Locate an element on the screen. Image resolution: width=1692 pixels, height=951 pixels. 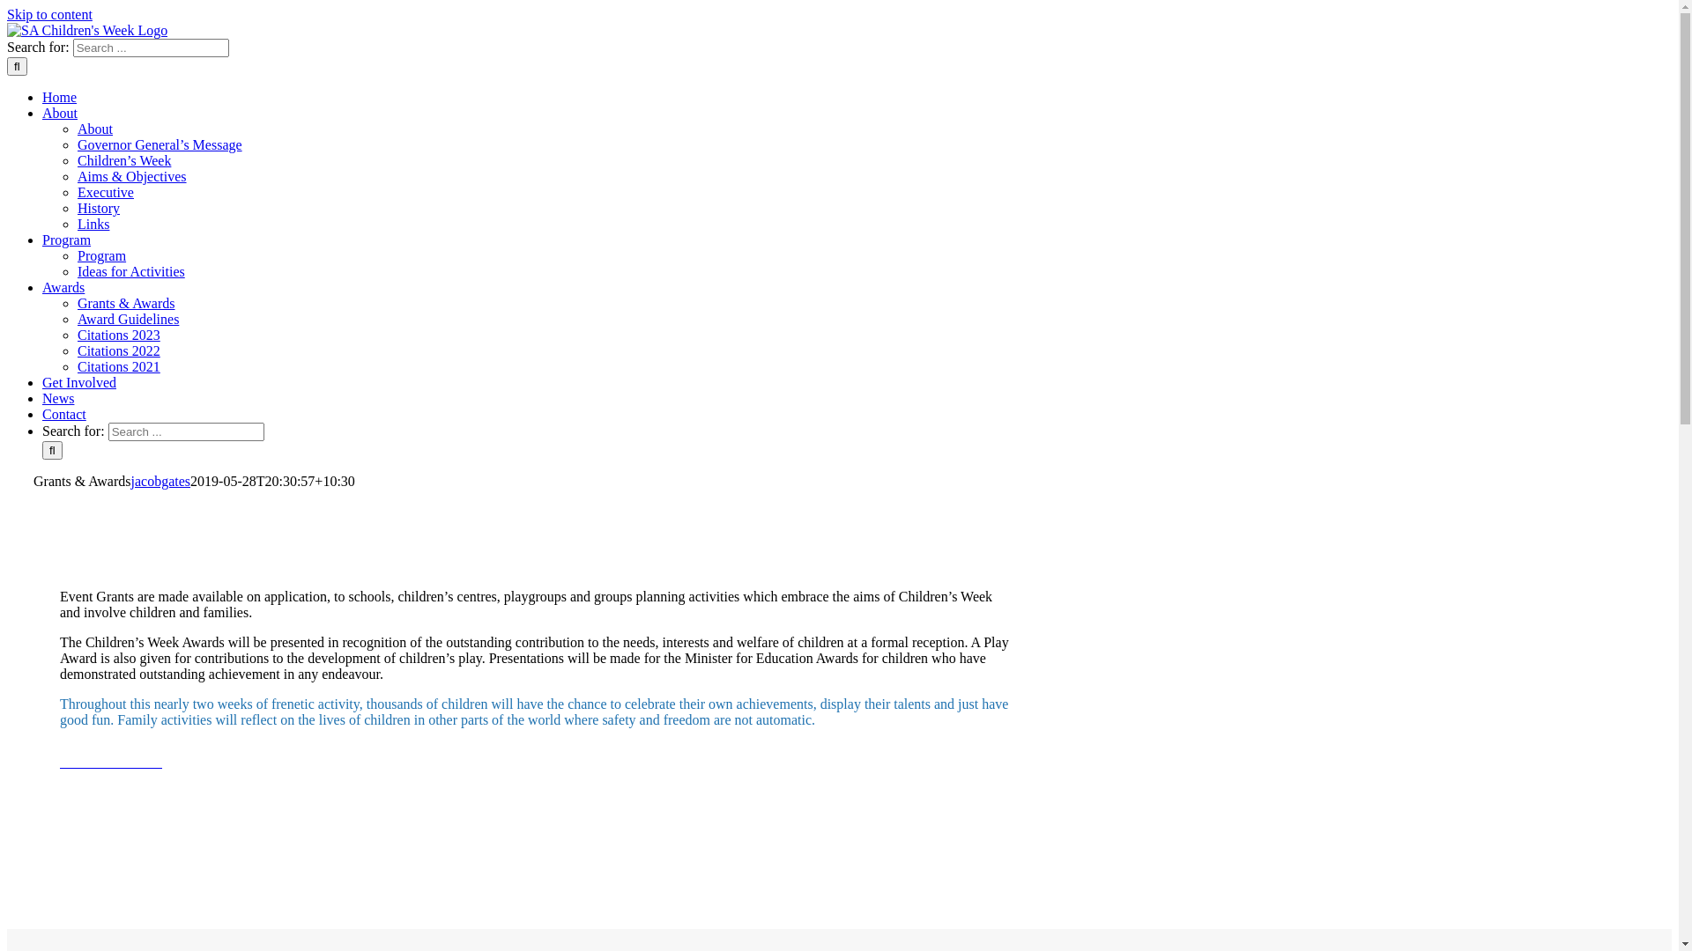
Award Guidelines is located at coordinates (129, 319).